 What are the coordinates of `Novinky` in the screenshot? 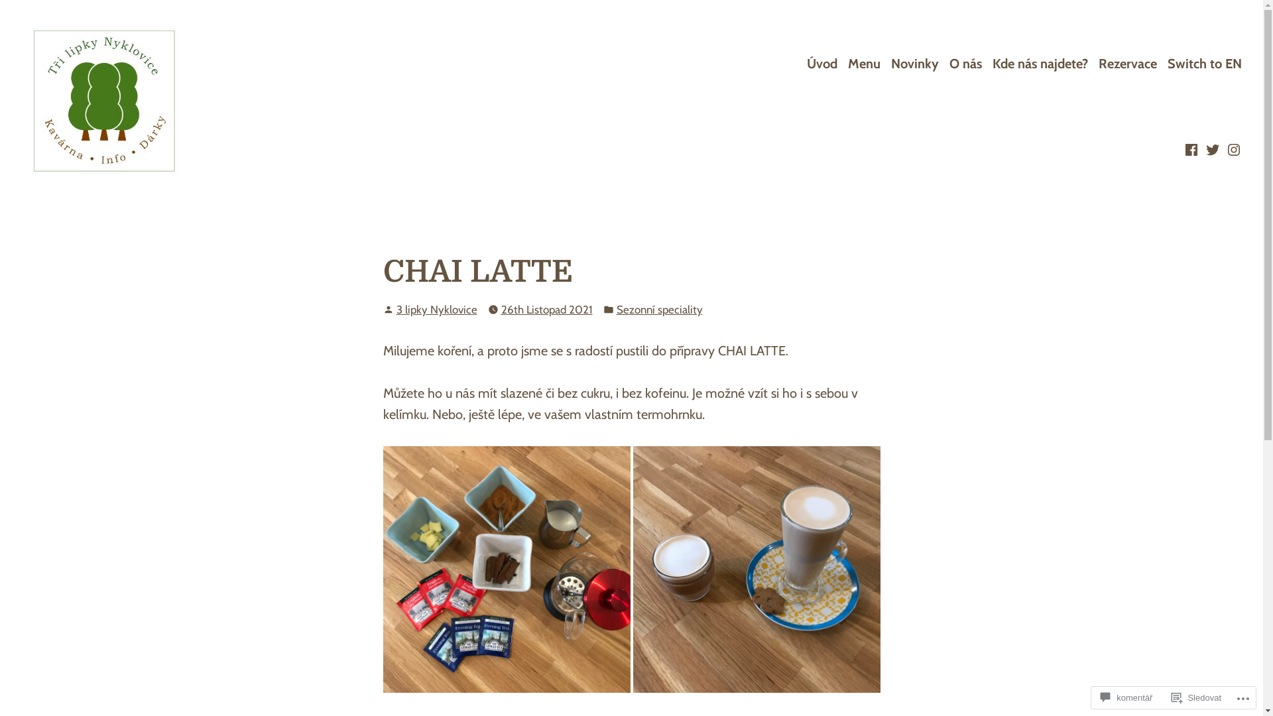 It's located at (915, 64).